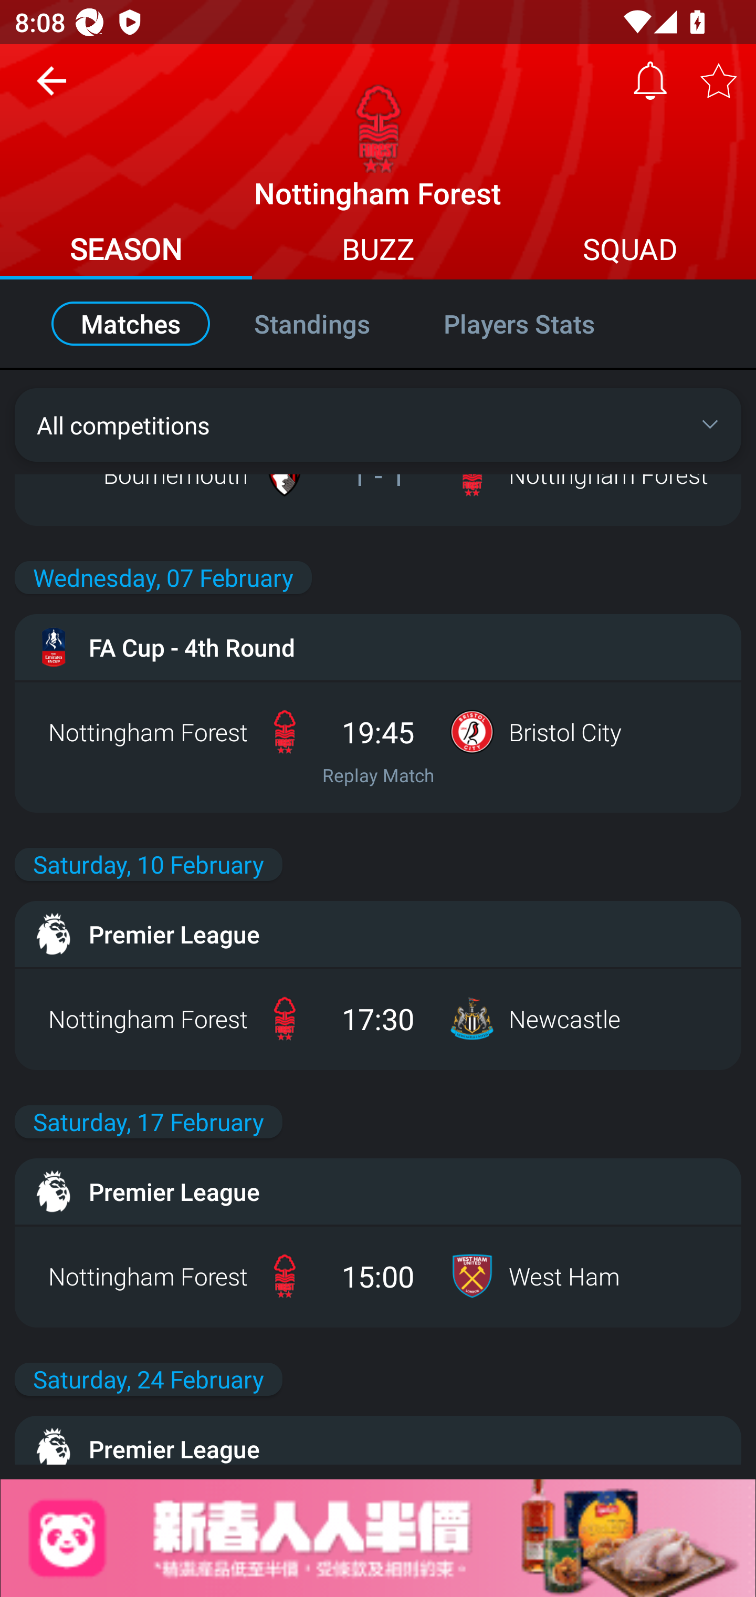 This screenshot has width=756, height=1597. Describe the element at coordinates (378, 251) in the screenshot. I see `BUZZ` at that location.